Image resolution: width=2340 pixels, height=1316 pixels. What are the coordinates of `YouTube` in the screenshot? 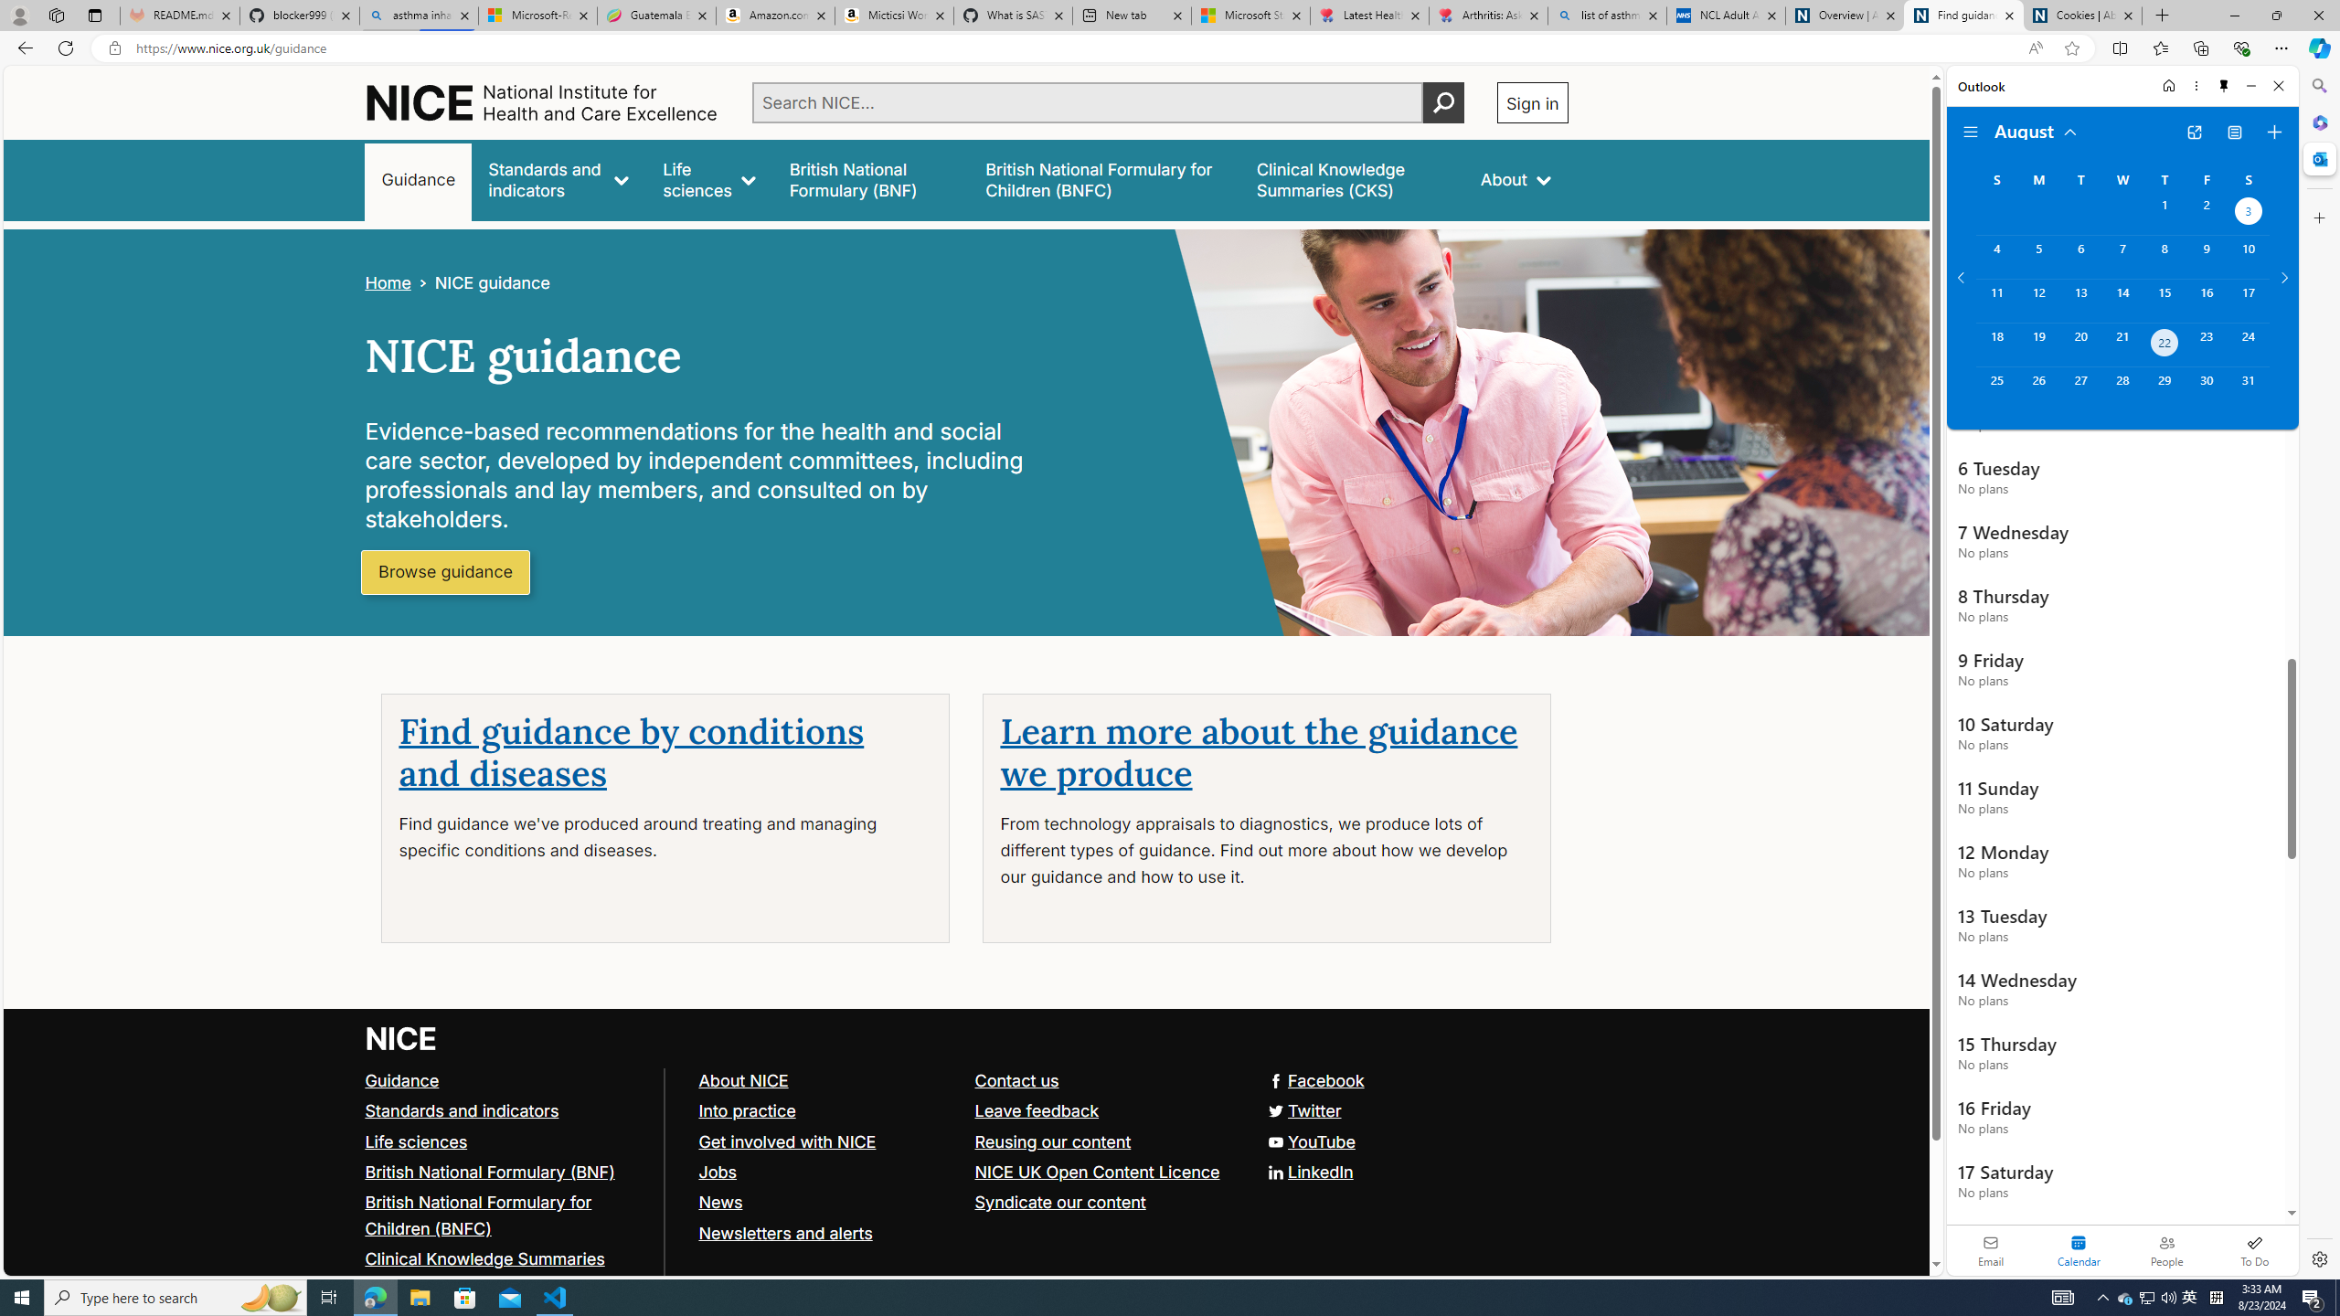 It's located at (966, 1142).